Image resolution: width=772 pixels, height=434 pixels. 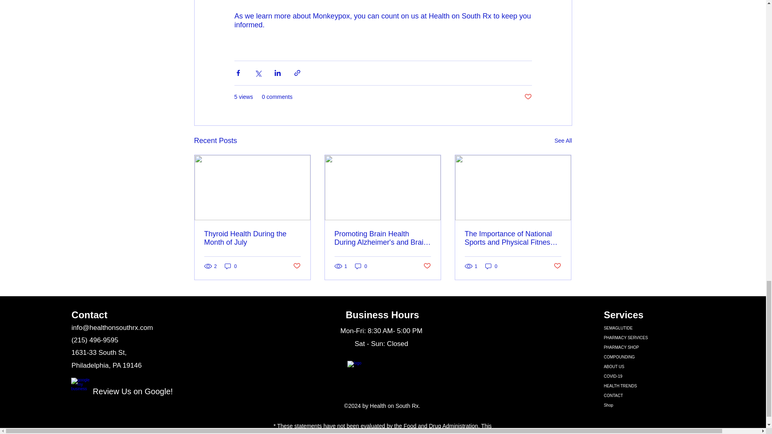 I want to click on See All, so click(x=563, y=141).